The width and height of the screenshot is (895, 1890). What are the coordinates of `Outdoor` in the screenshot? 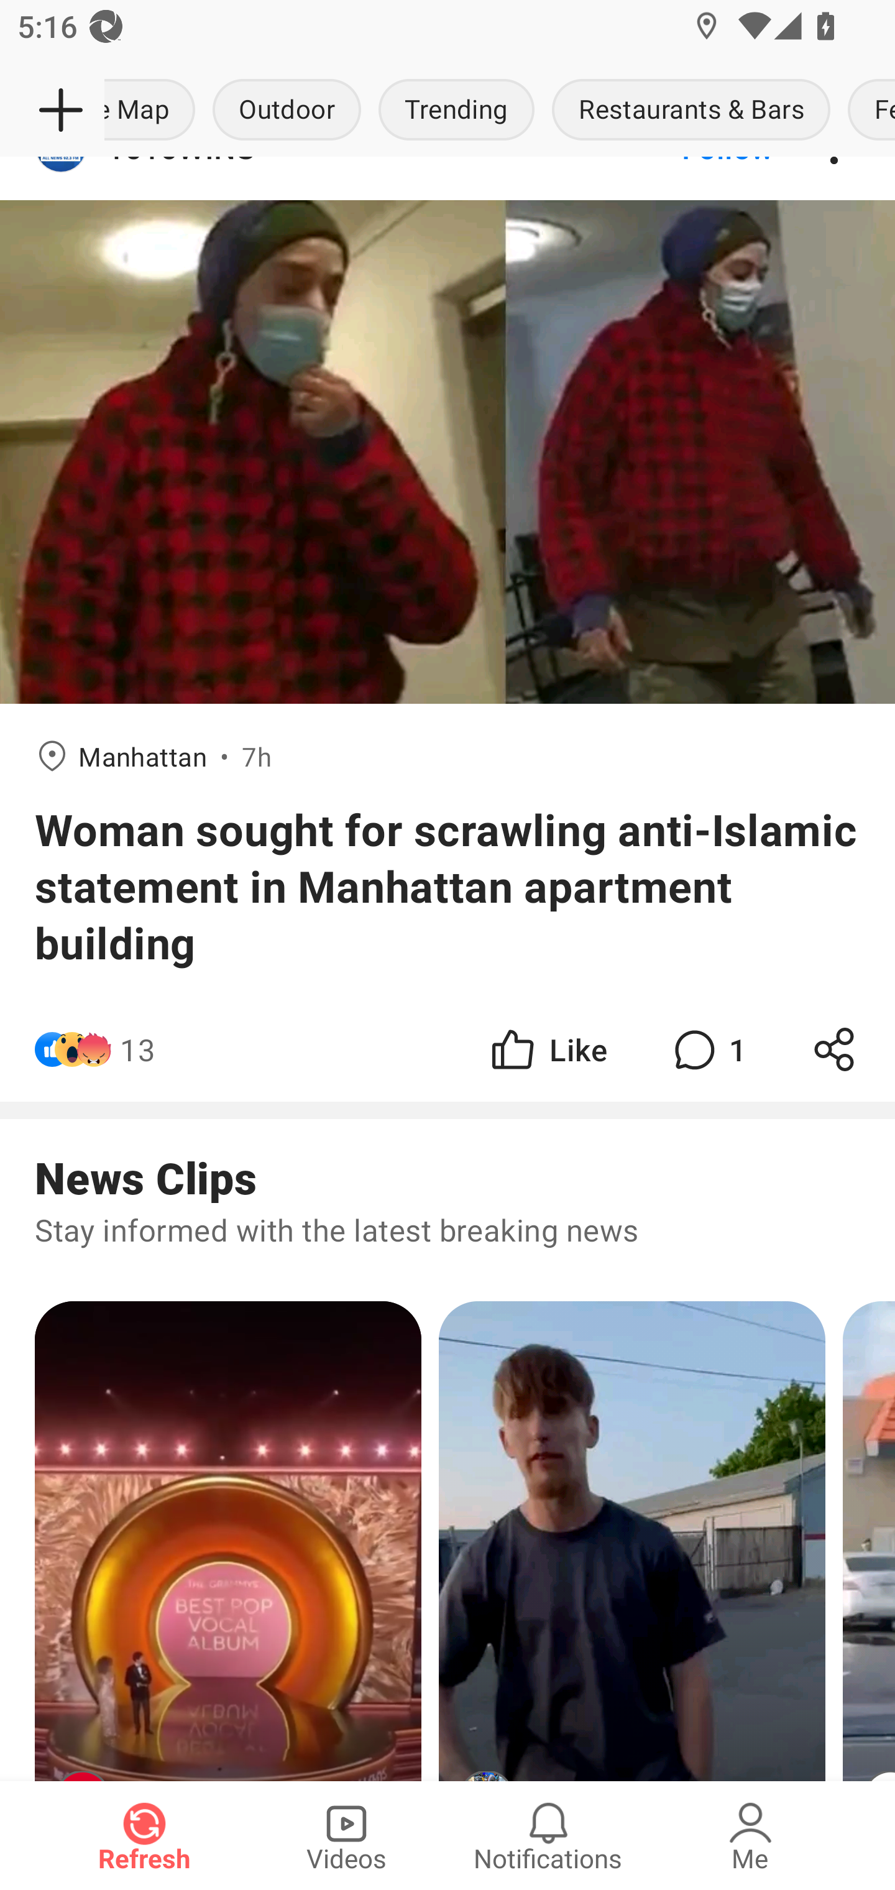 It's located at (287, 111).